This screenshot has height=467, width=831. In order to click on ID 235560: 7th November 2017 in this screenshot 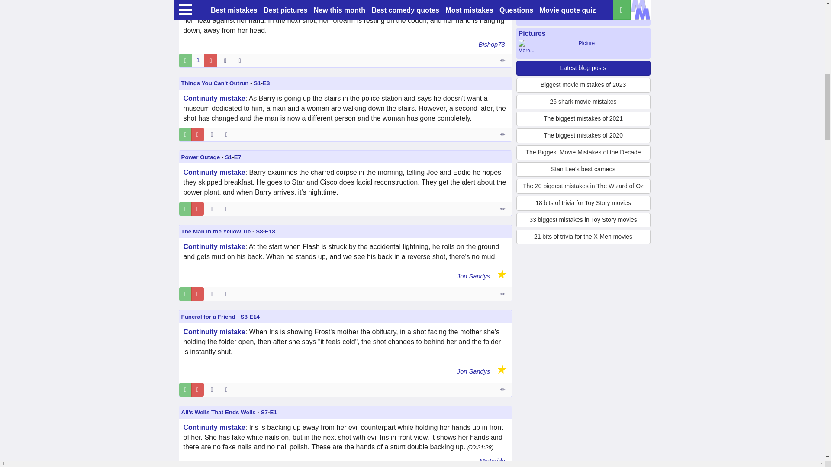, I will do `click(225, 61)`.